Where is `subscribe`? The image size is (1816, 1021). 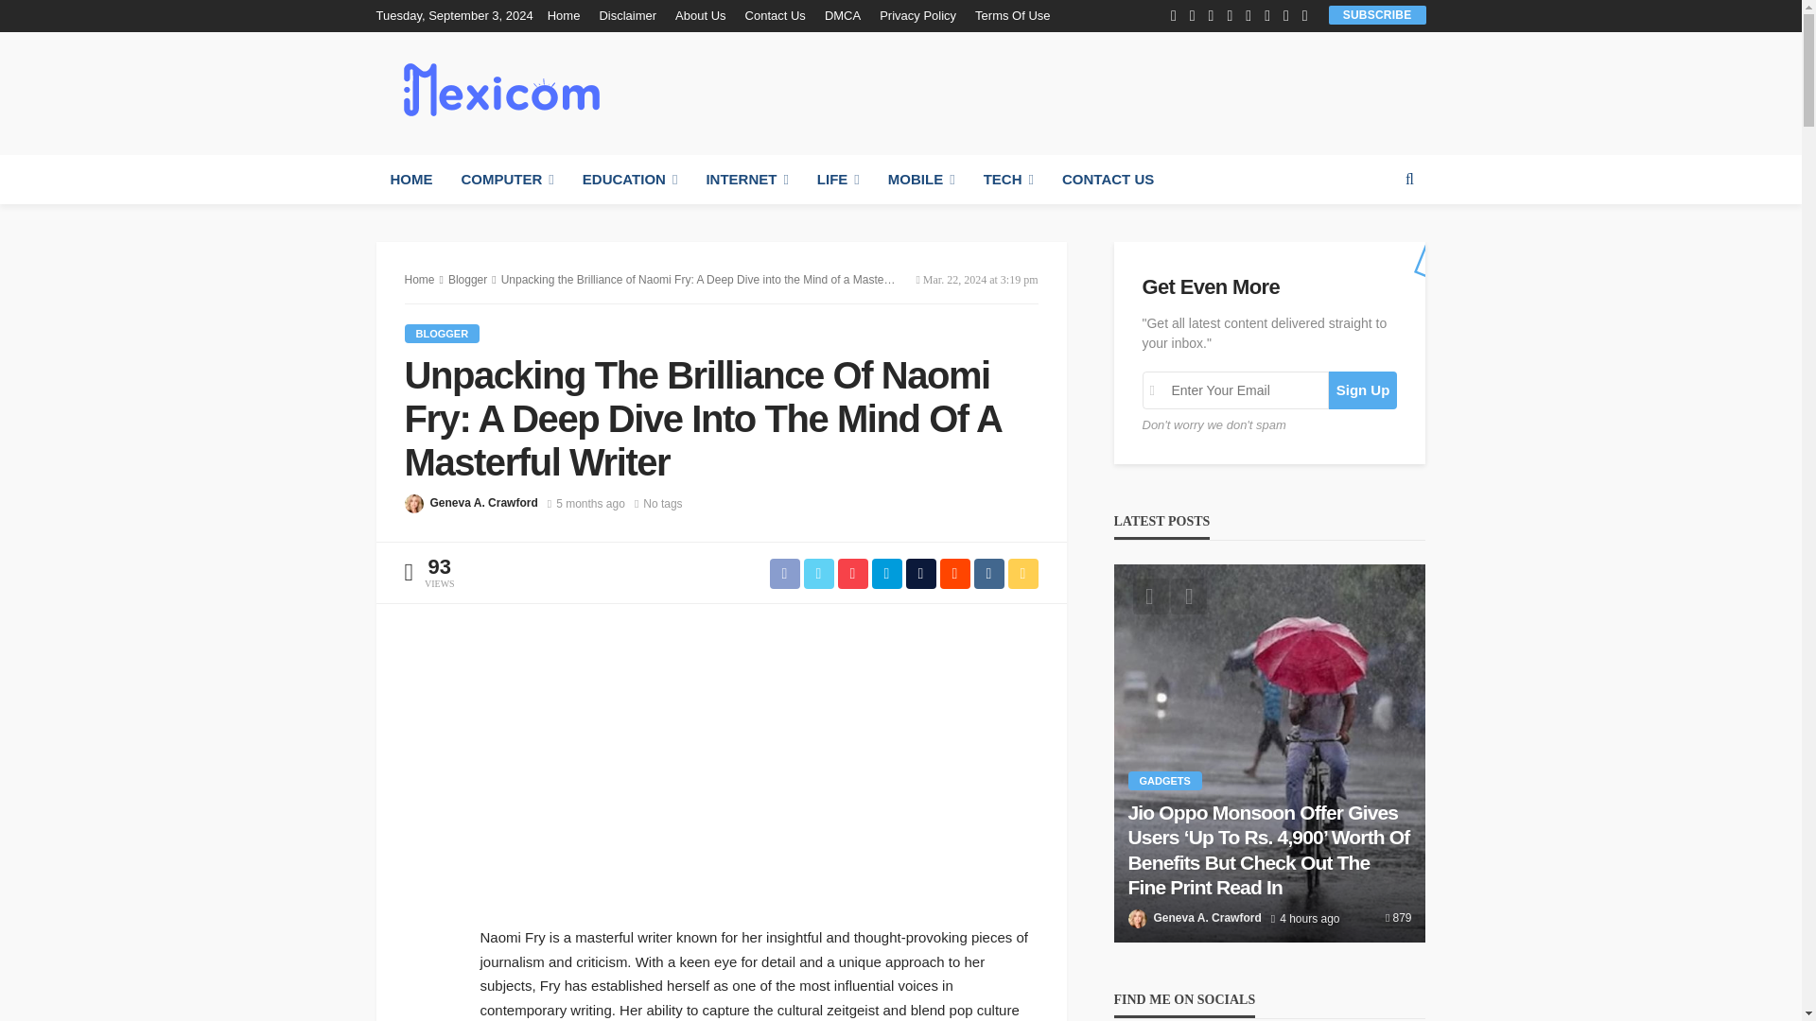 subscribe is located at coordinates (1377, 14).